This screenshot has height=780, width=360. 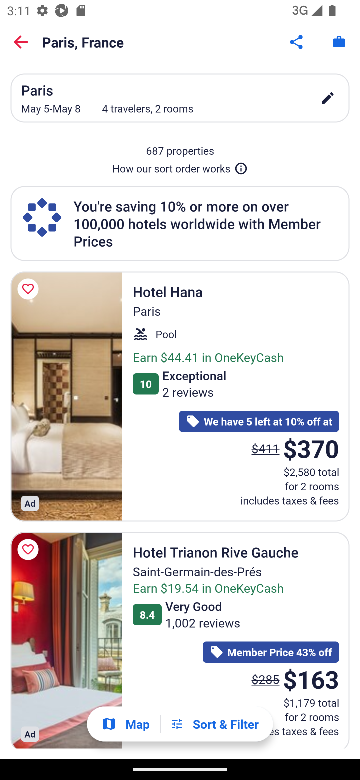 What do you see at coordinates (265, 679) in the screenshot?
I see `$285 The price was $285` at bounding box center [265, 679].